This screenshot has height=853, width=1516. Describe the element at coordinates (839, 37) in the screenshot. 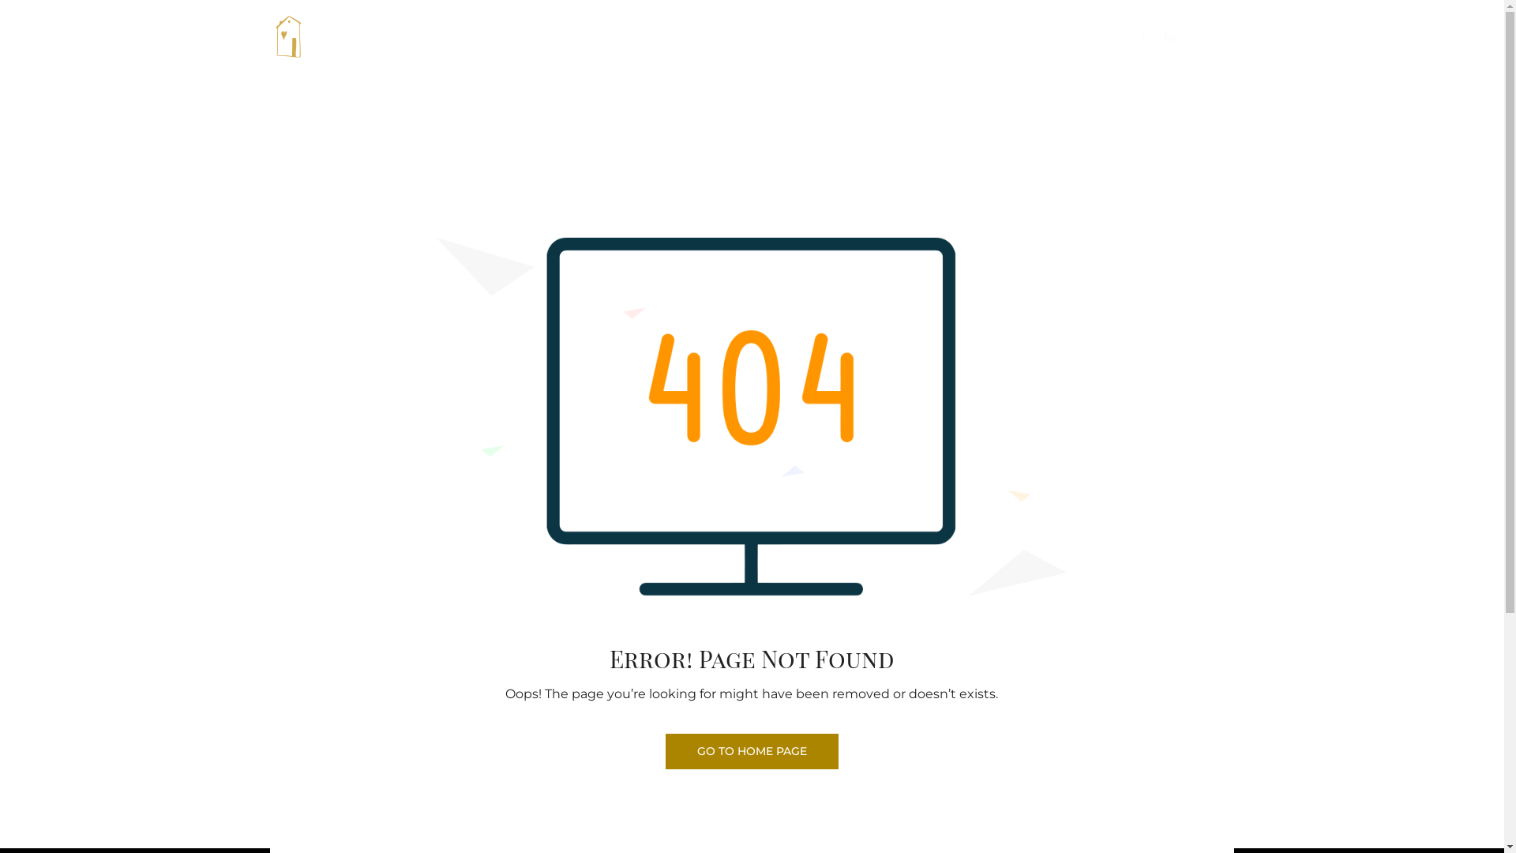

I see `Contact Us` at that location.